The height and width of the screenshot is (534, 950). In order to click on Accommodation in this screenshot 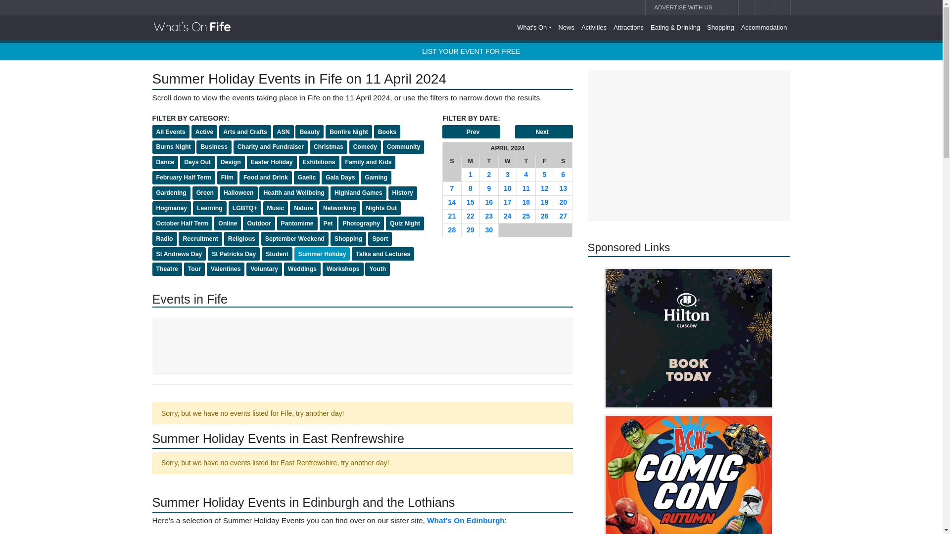, I will do `click(764, 27)`.